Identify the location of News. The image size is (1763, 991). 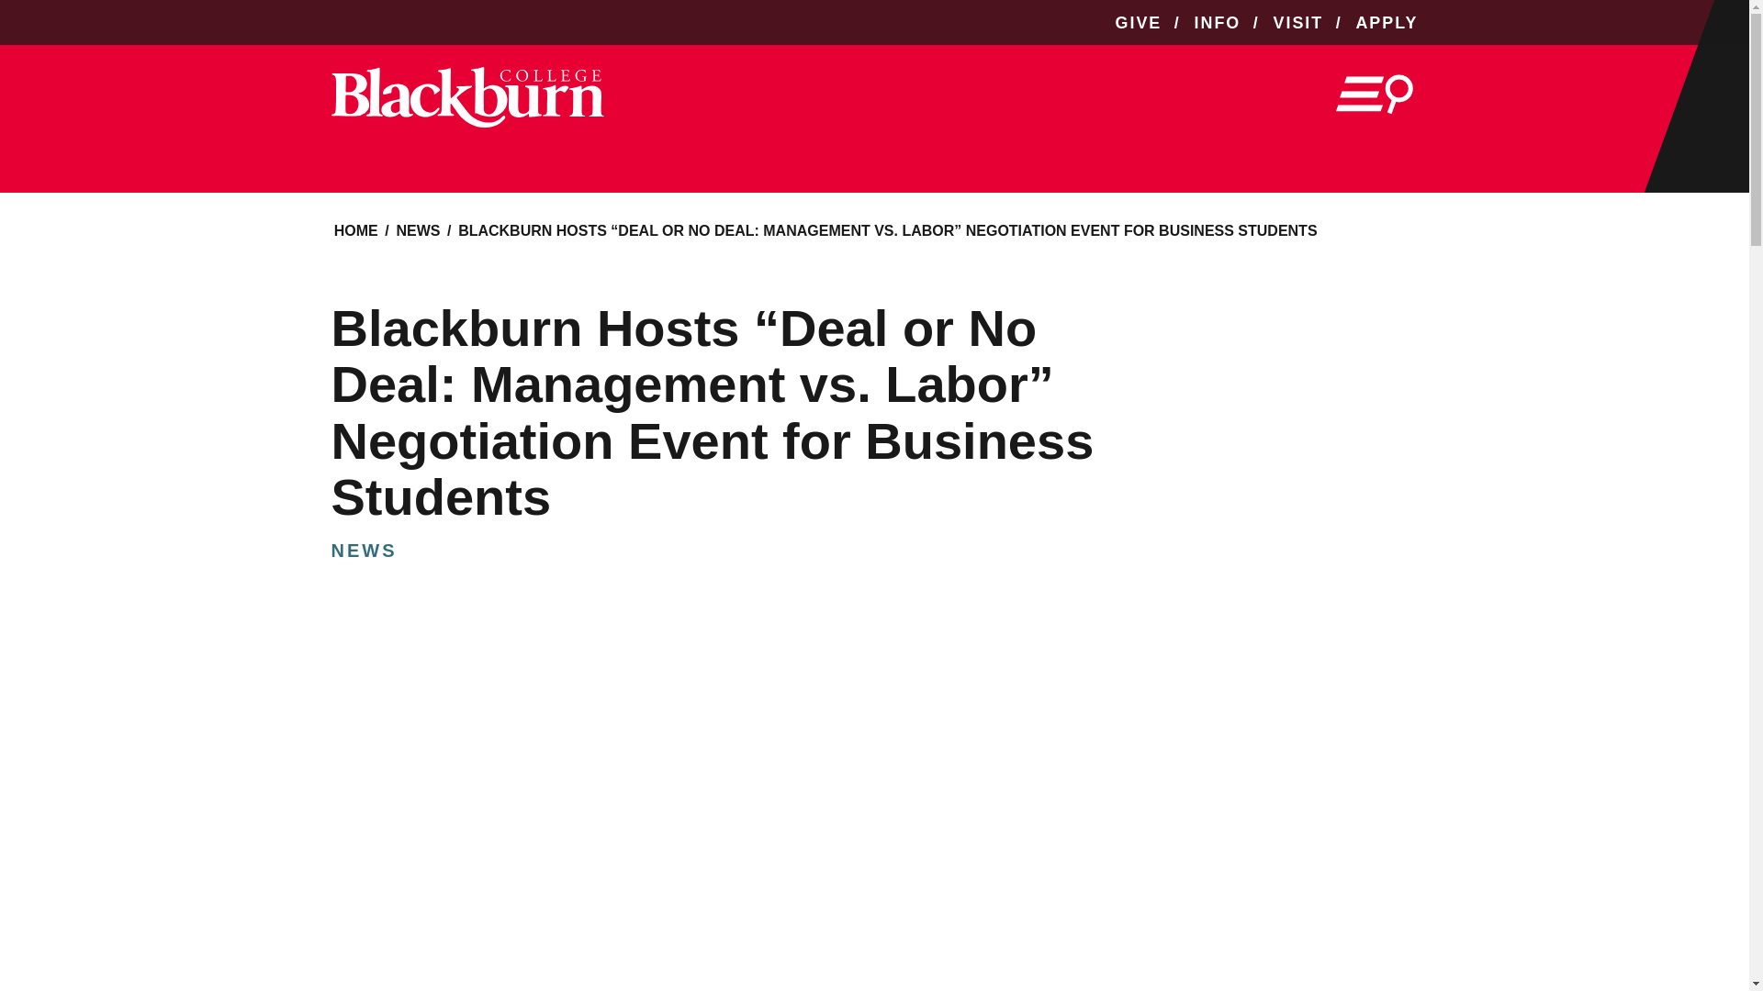
(417, 231).